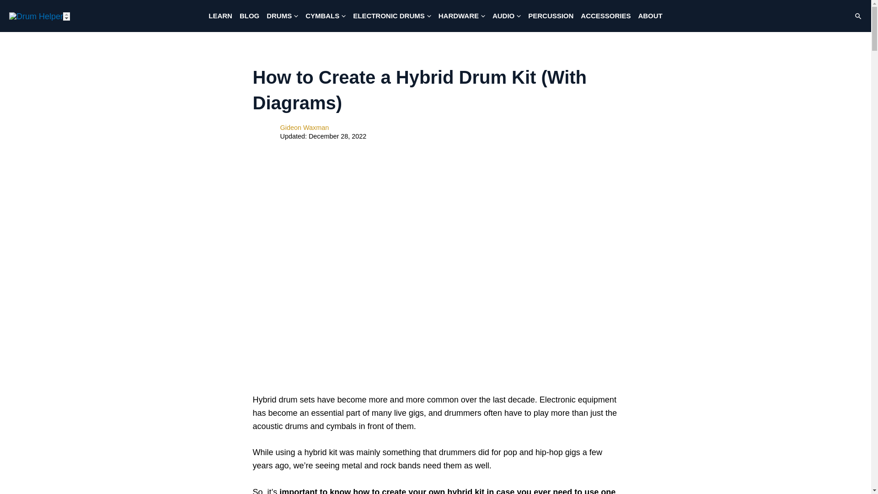 The width and height of the screenshot is (878, 494). Describe the element at coordinates (220, 16) in the screenshot. I see `LEARN` at that location.